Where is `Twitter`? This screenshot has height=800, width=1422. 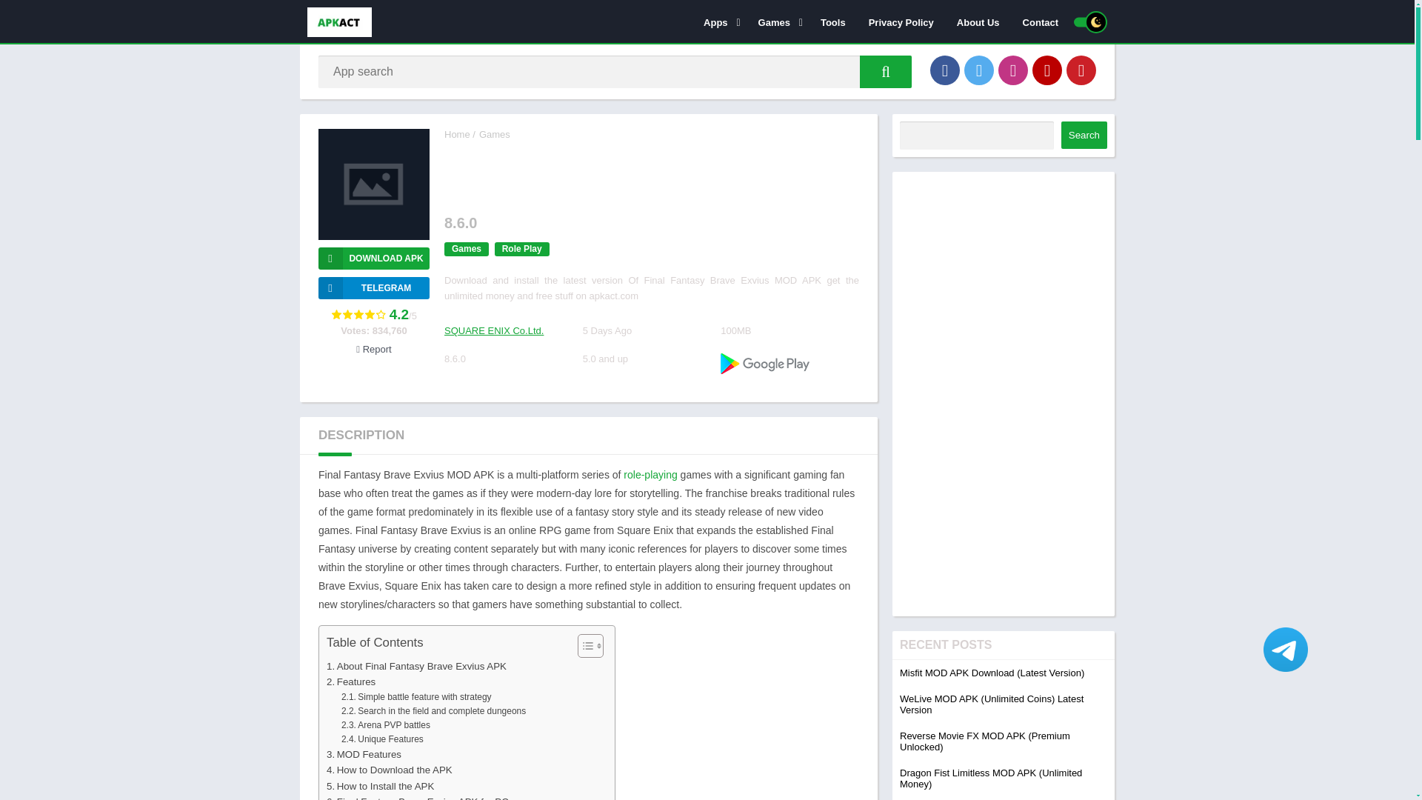
Twitter is located at coordinates (979, 70).